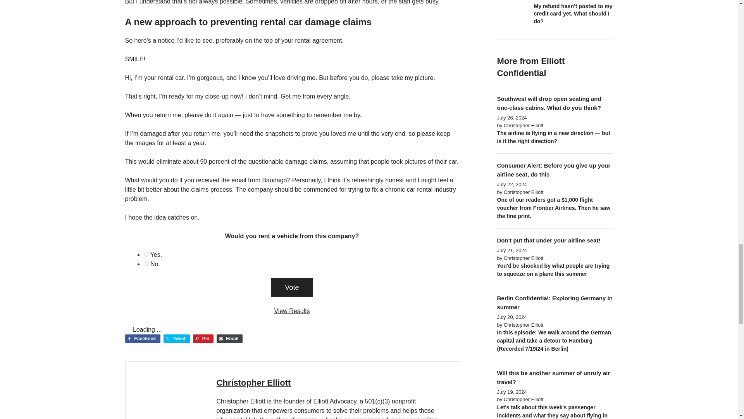 Image resolution: width=744 pixels, height=419 pixels. Describe the element at coordinates (203, 338) in the screenshot. I see `Share on Pinterest` at that location.